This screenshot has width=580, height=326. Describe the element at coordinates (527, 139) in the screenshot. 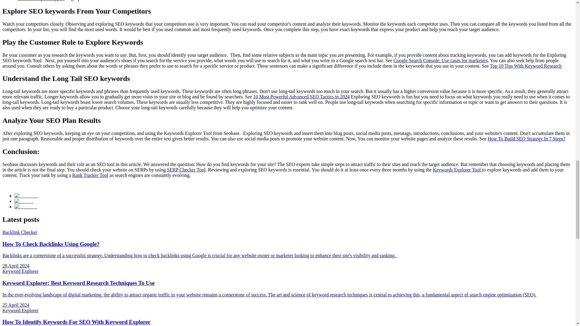

I see `How To Build SEO Strategy In 7 Steps?` at that location.